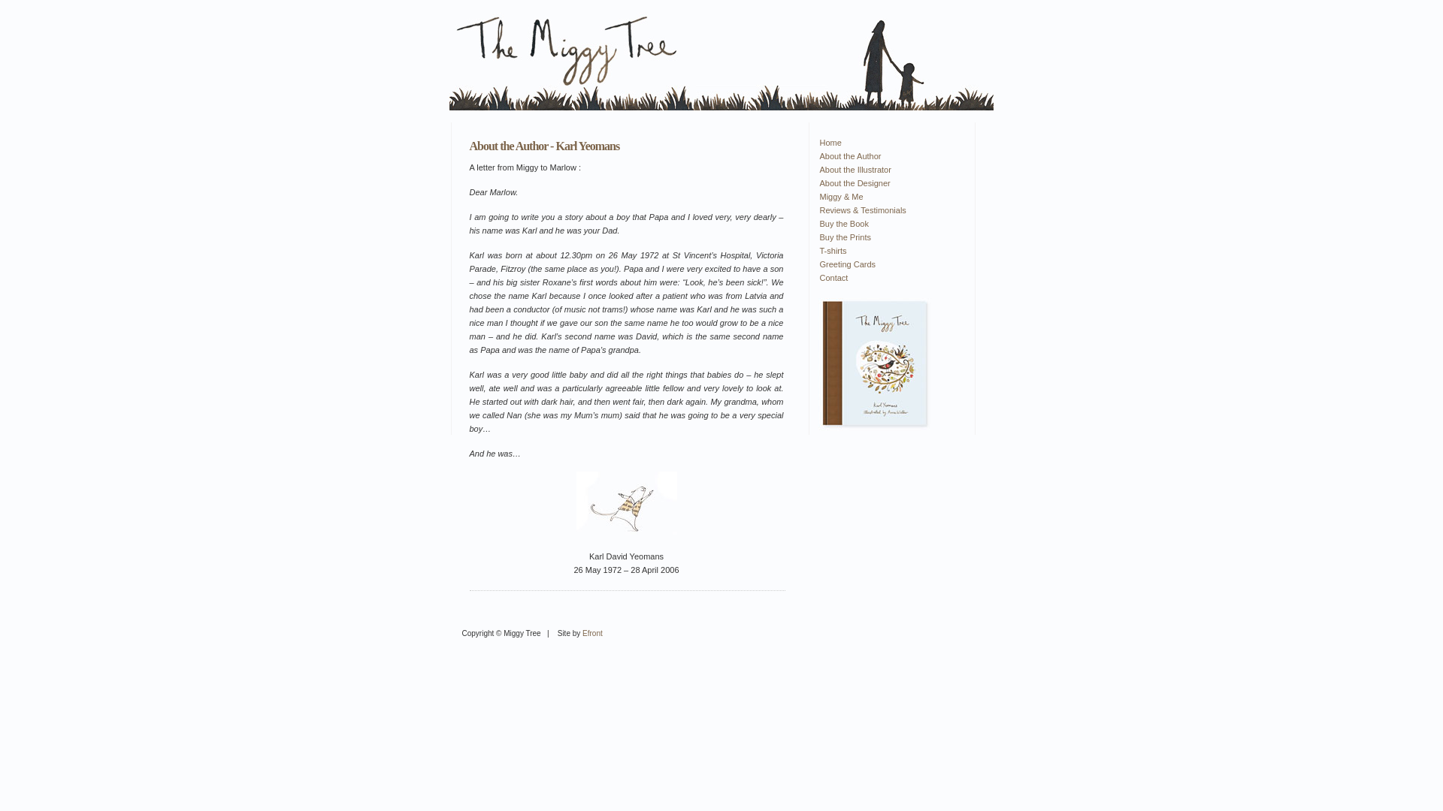 This screenshot has height=811, width=1443. What do you see at coordinates (888, 170) in the screenshot?
I see `About the Illustrator` at bounding box center [888, 170].